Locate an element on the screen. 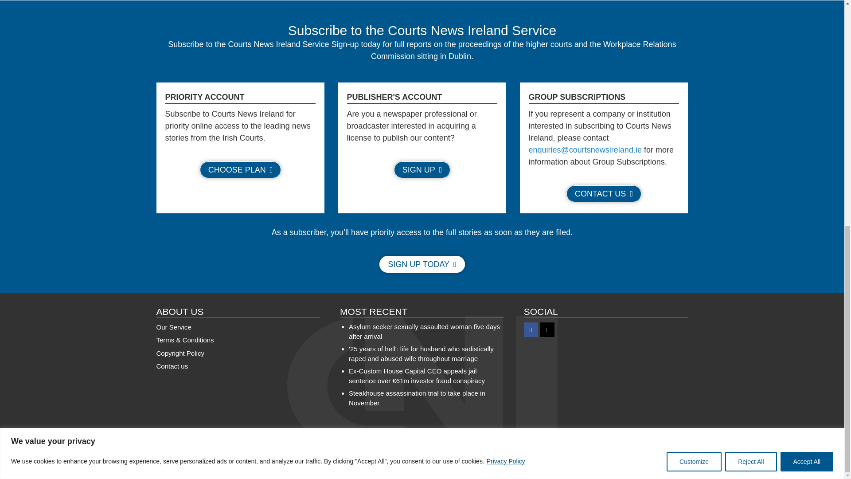 The image size is (851, 479). Privacy Policy is located at coordinates (506, 34).